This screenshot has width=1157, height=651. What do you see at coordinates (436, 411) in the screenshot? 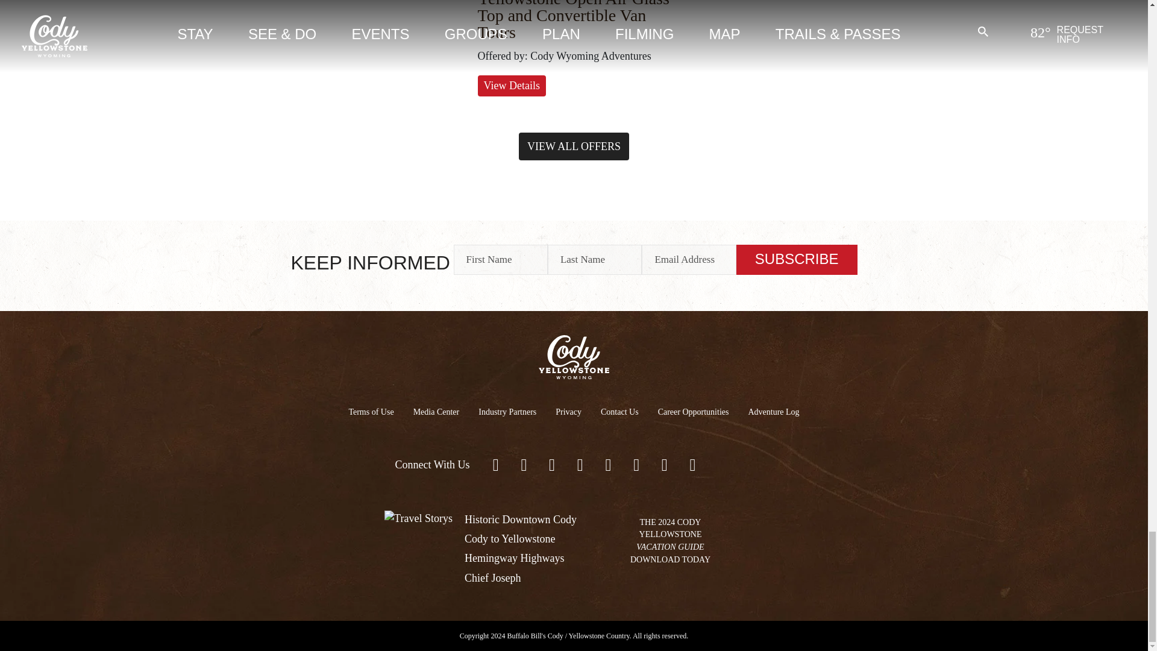
I see `Media Center` at bounding box center [436, 411].